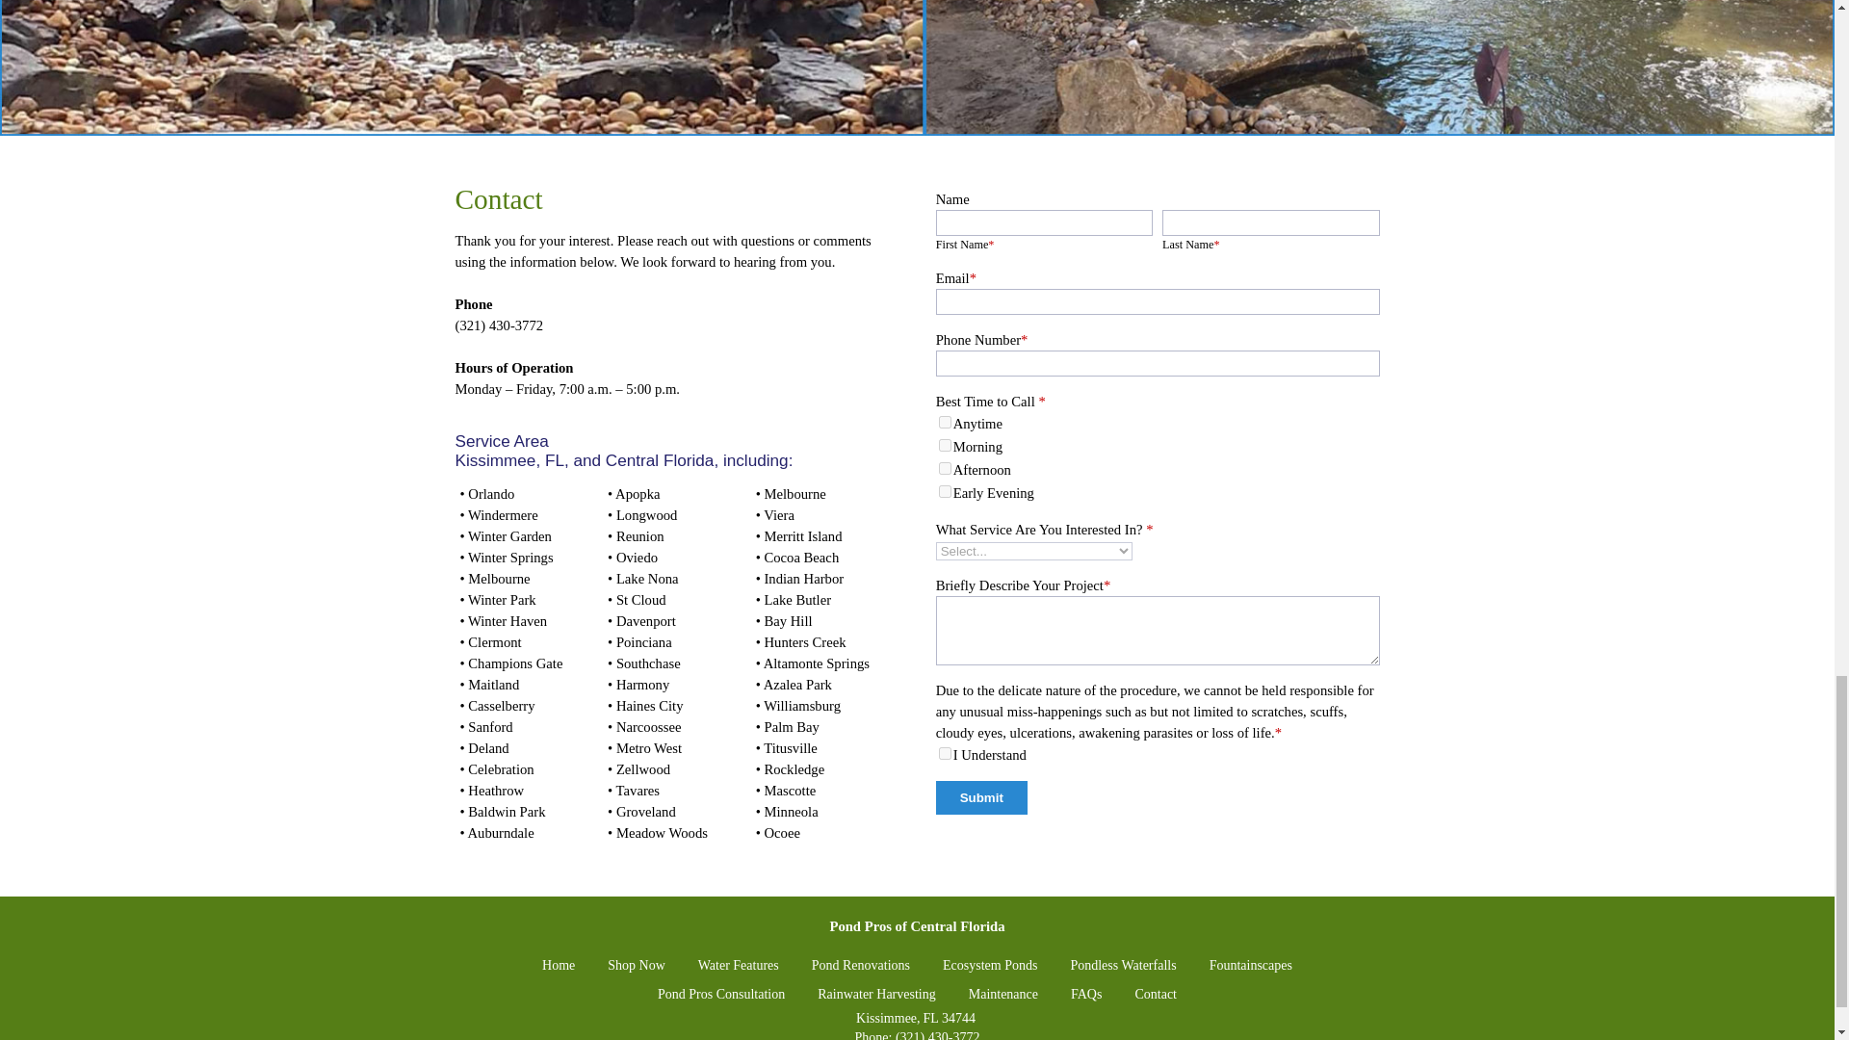 Image resolution: width=1849 pixels, height=1040 pixels. I want to click on Pond Renovations, so click(860, 966).